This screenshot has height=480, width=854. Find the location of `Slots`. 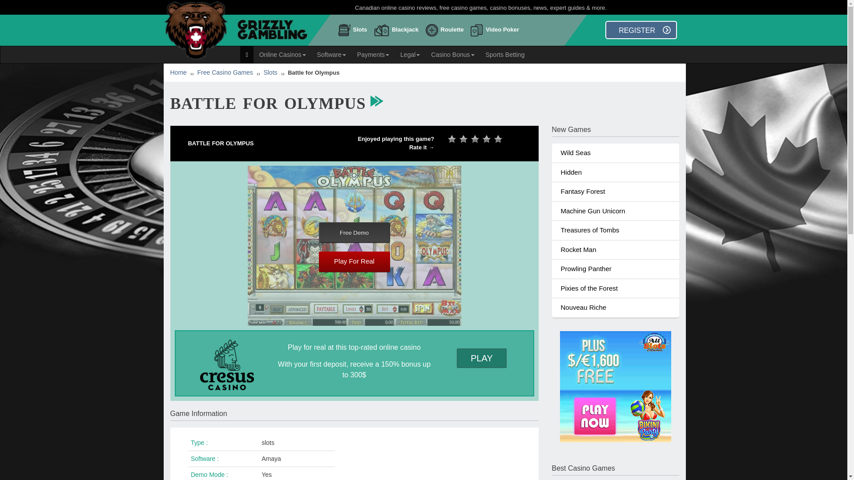

Slots is located at coordinates (355, 32).